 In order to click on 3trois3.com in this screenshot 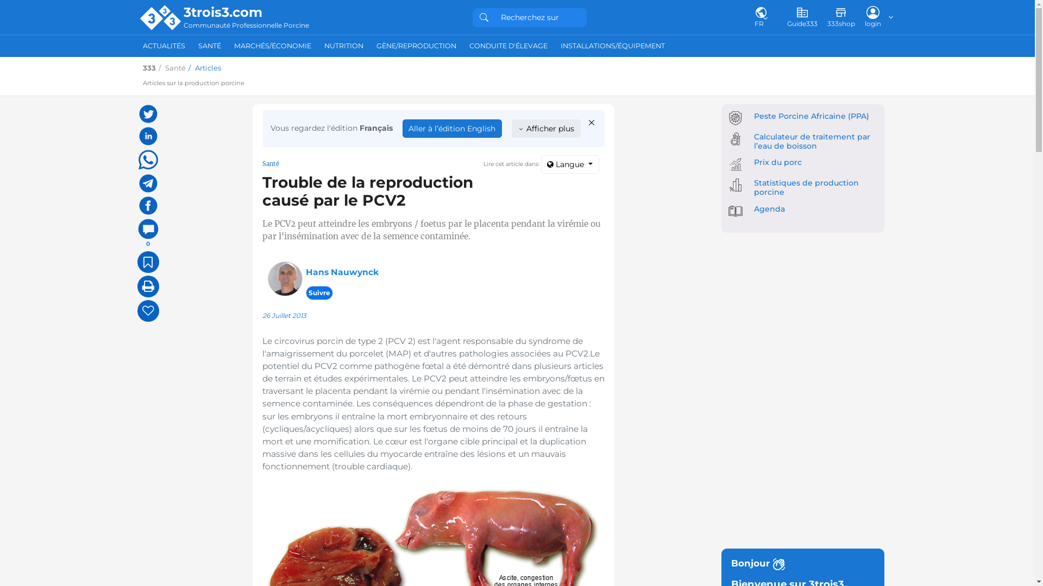, I will do `click(249, 460)`.